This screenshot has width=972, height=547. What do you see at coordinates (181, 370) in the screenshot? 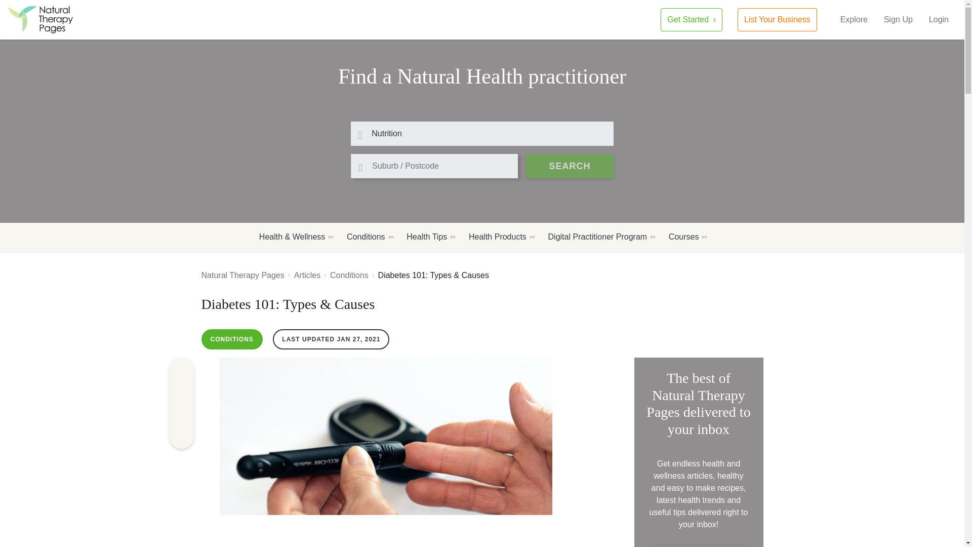
I see `global.social.shareFacebook` at bounding box center [181, 370].